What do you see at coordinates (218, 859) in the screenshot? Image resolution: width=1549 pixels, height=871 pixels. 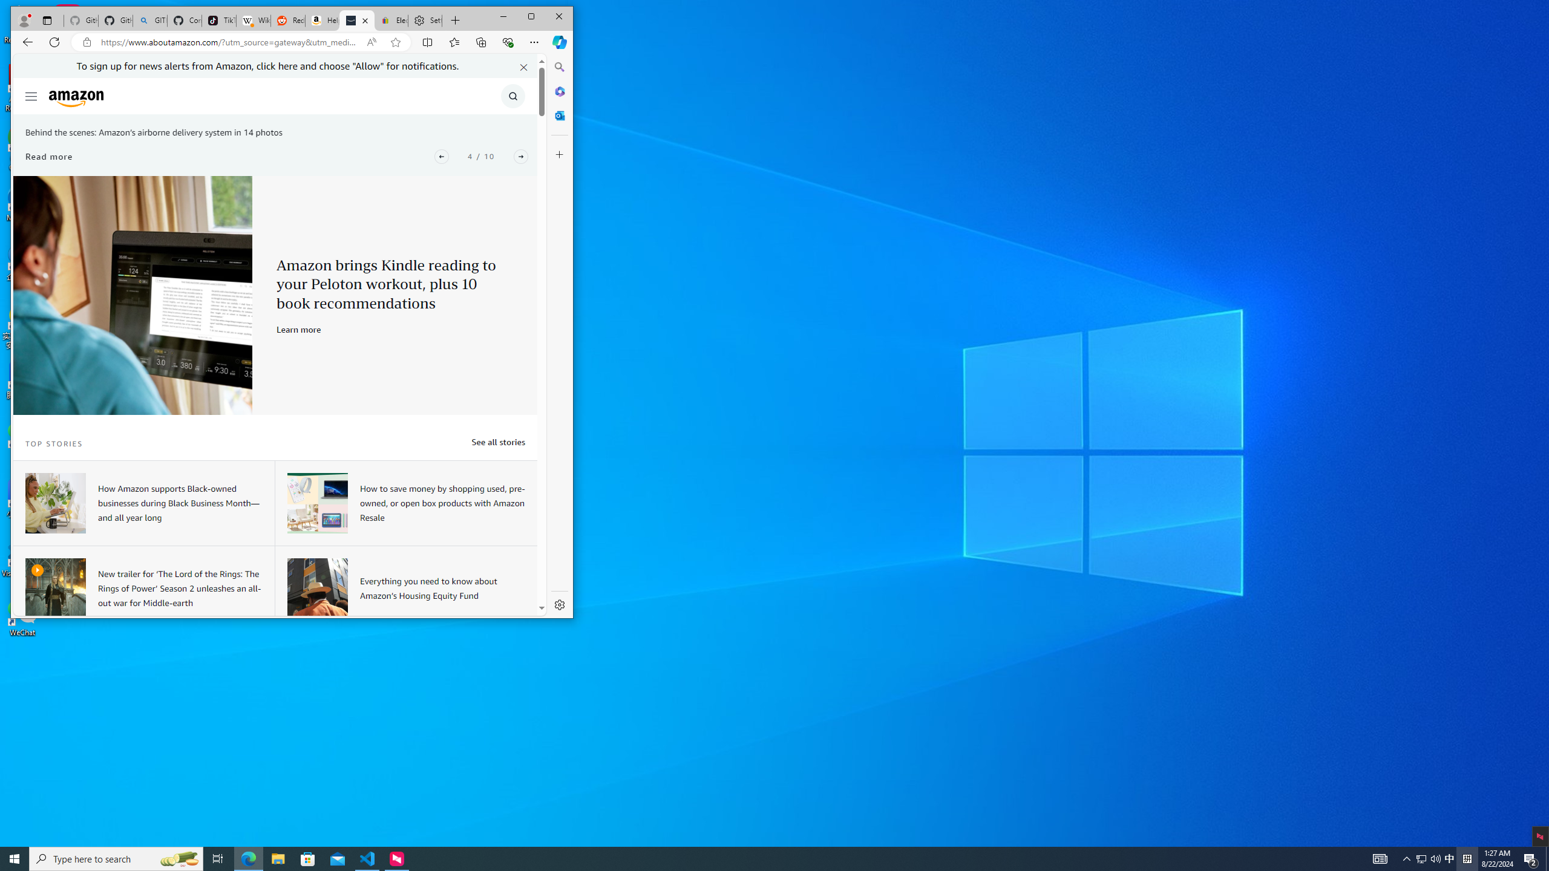 I see `Task View` at bounding box center [218, 859].